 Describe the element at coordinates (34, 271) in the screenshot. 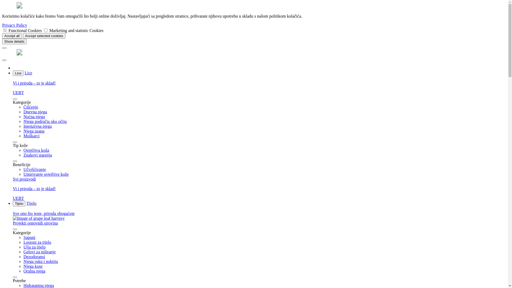

I see `Oralna njega` at that location.